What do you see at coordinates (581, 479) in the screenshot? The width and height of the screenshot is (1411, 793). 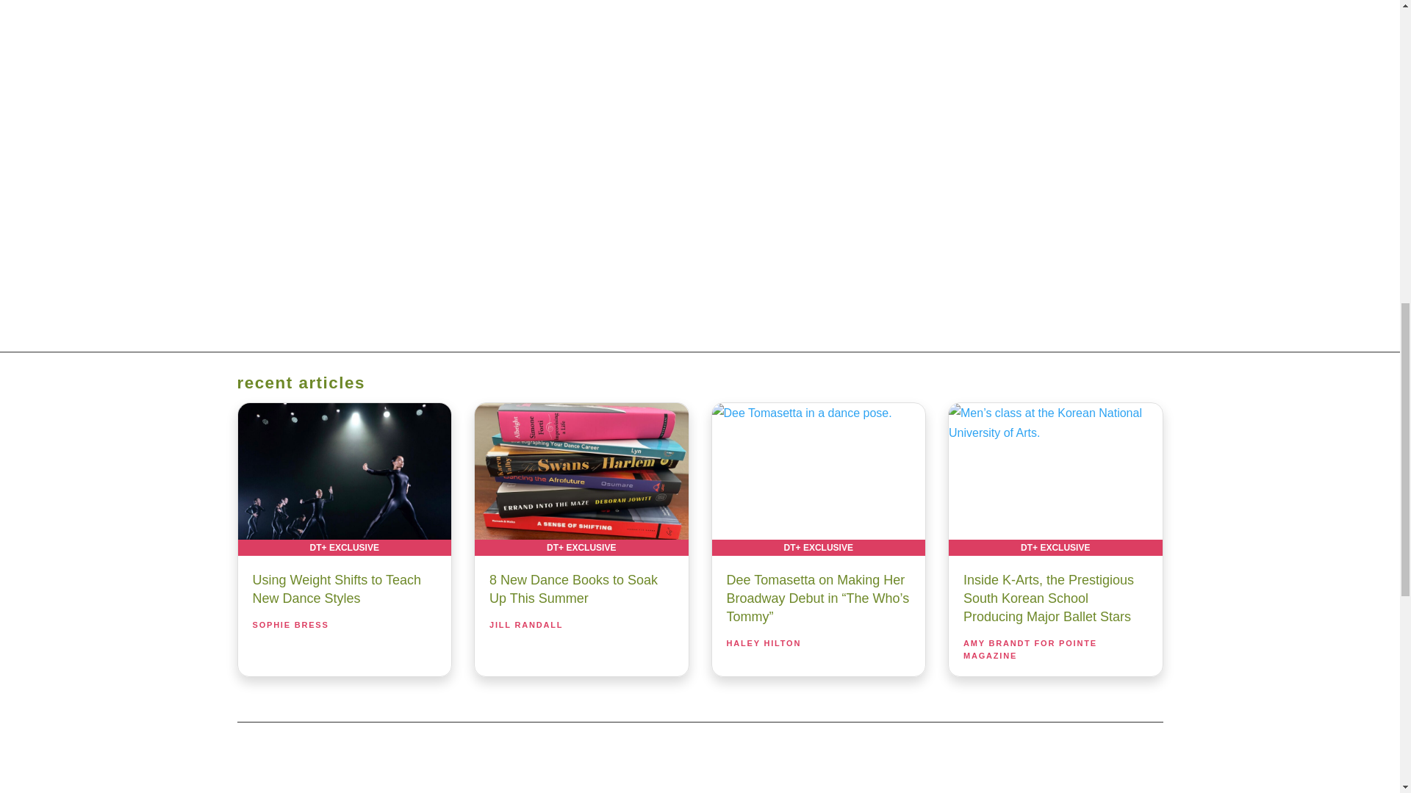 I see `8 New Dance Books to Soak Up This Summer` at bounding box center [581, 479].